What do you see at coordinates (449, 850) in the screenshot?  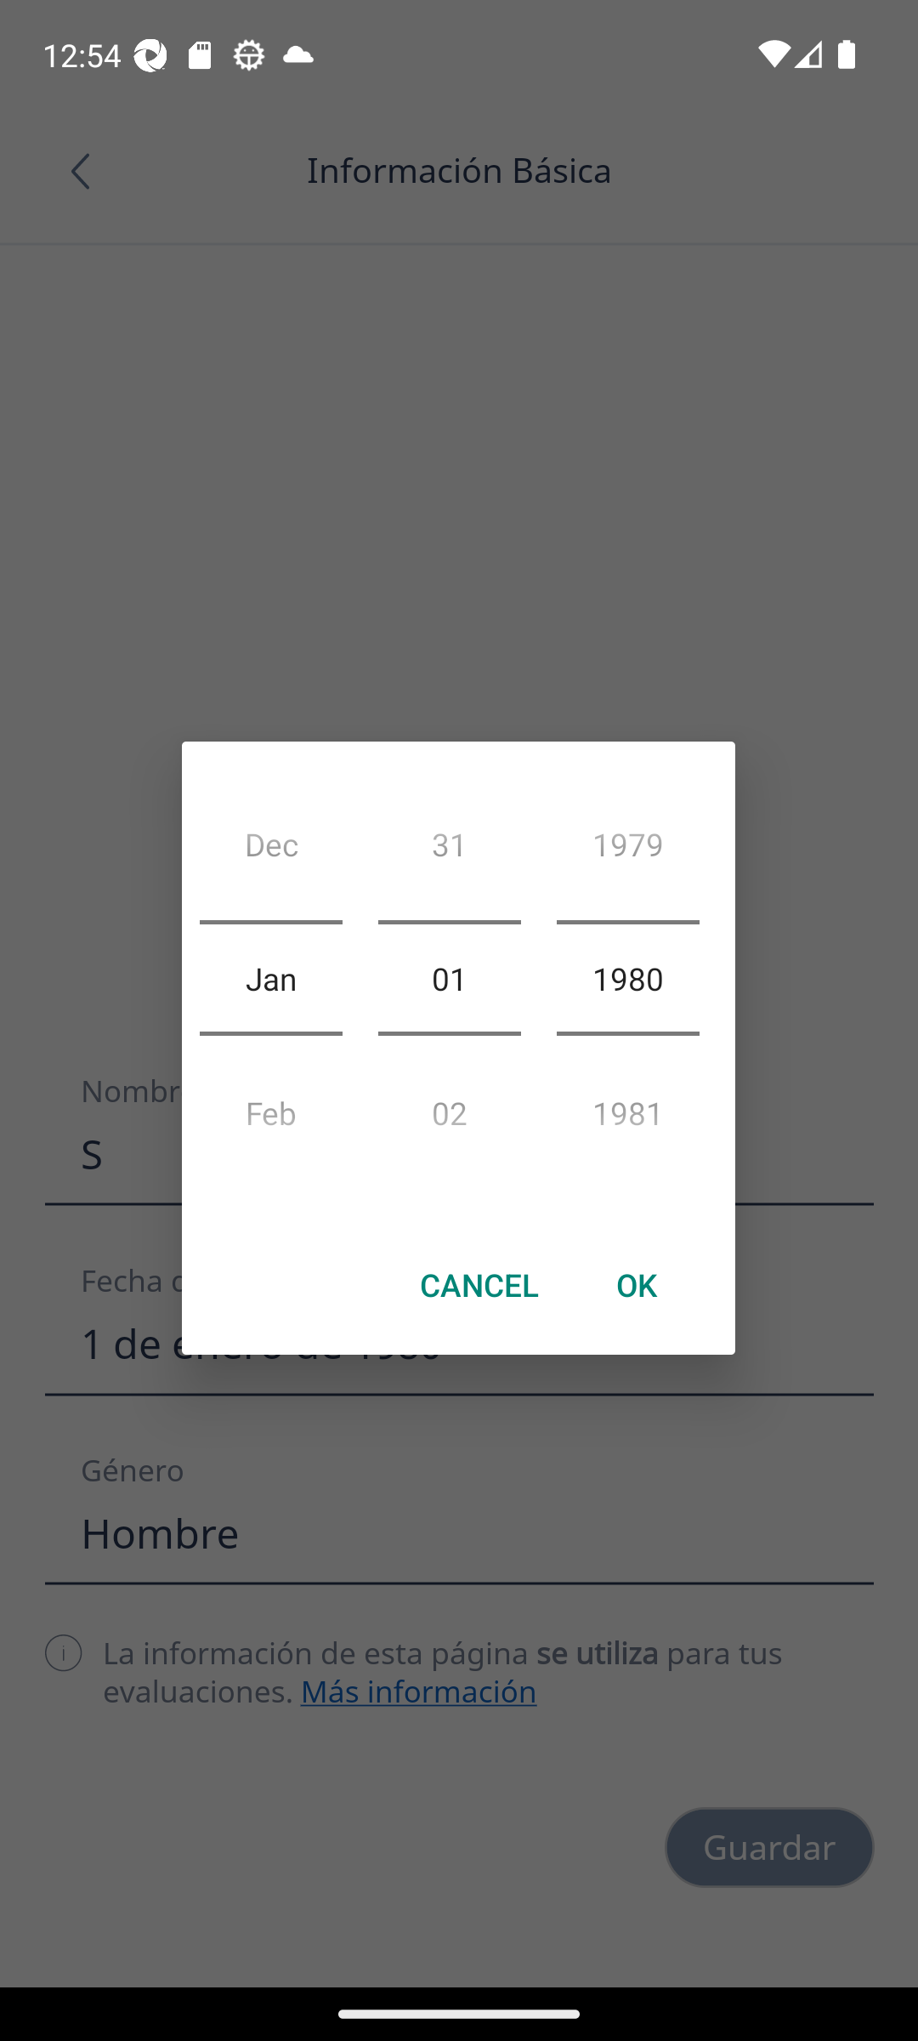 I see `31` at bounding box center [449, 850].